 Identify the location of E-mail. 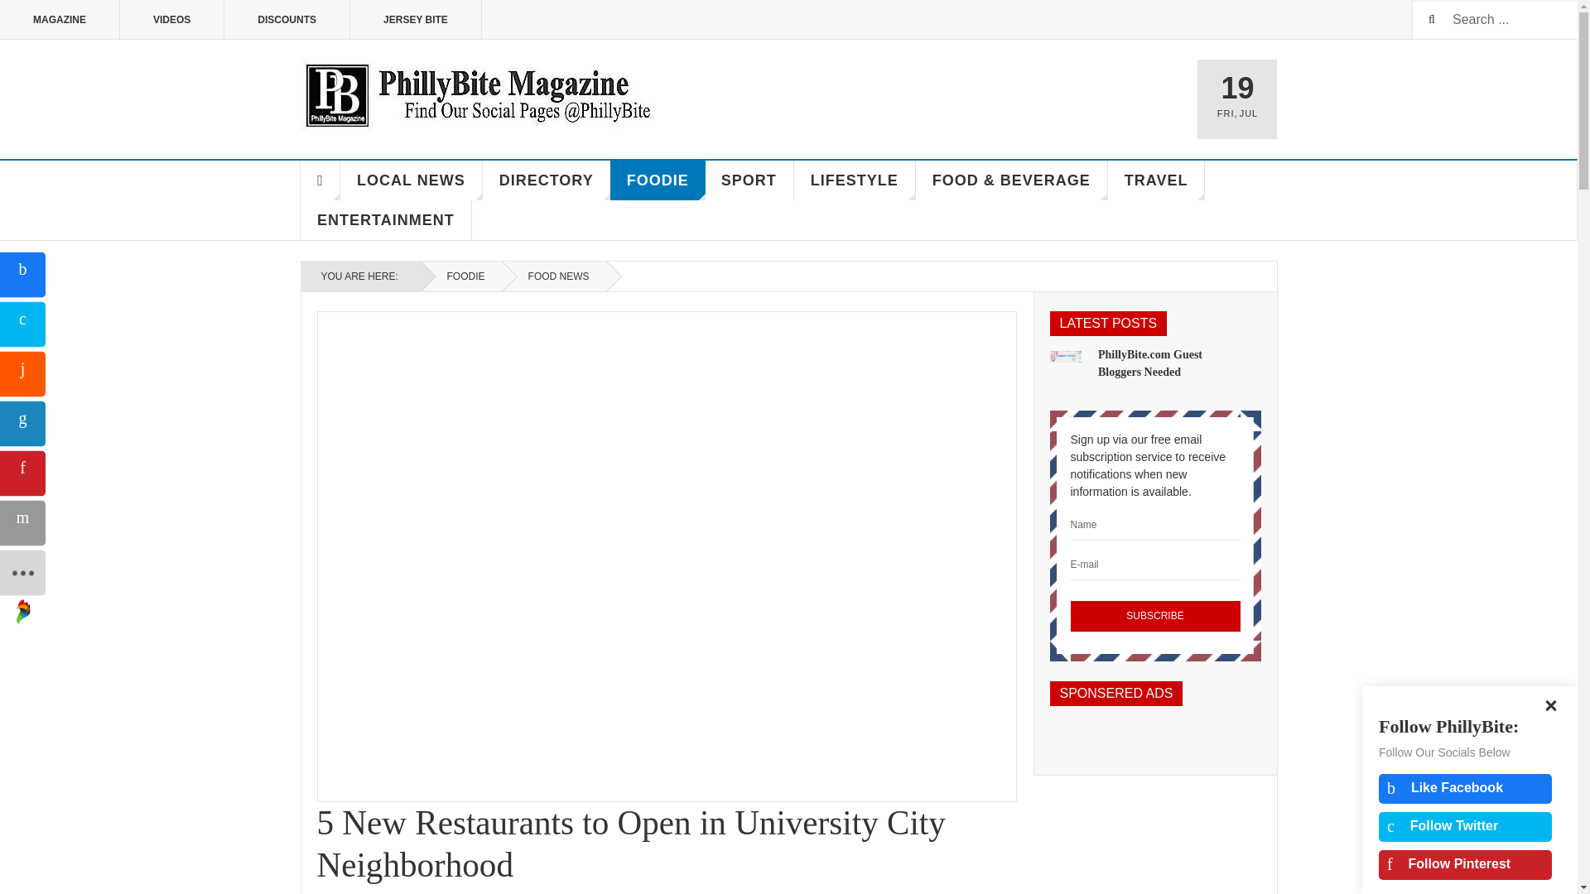
(1154, 565).